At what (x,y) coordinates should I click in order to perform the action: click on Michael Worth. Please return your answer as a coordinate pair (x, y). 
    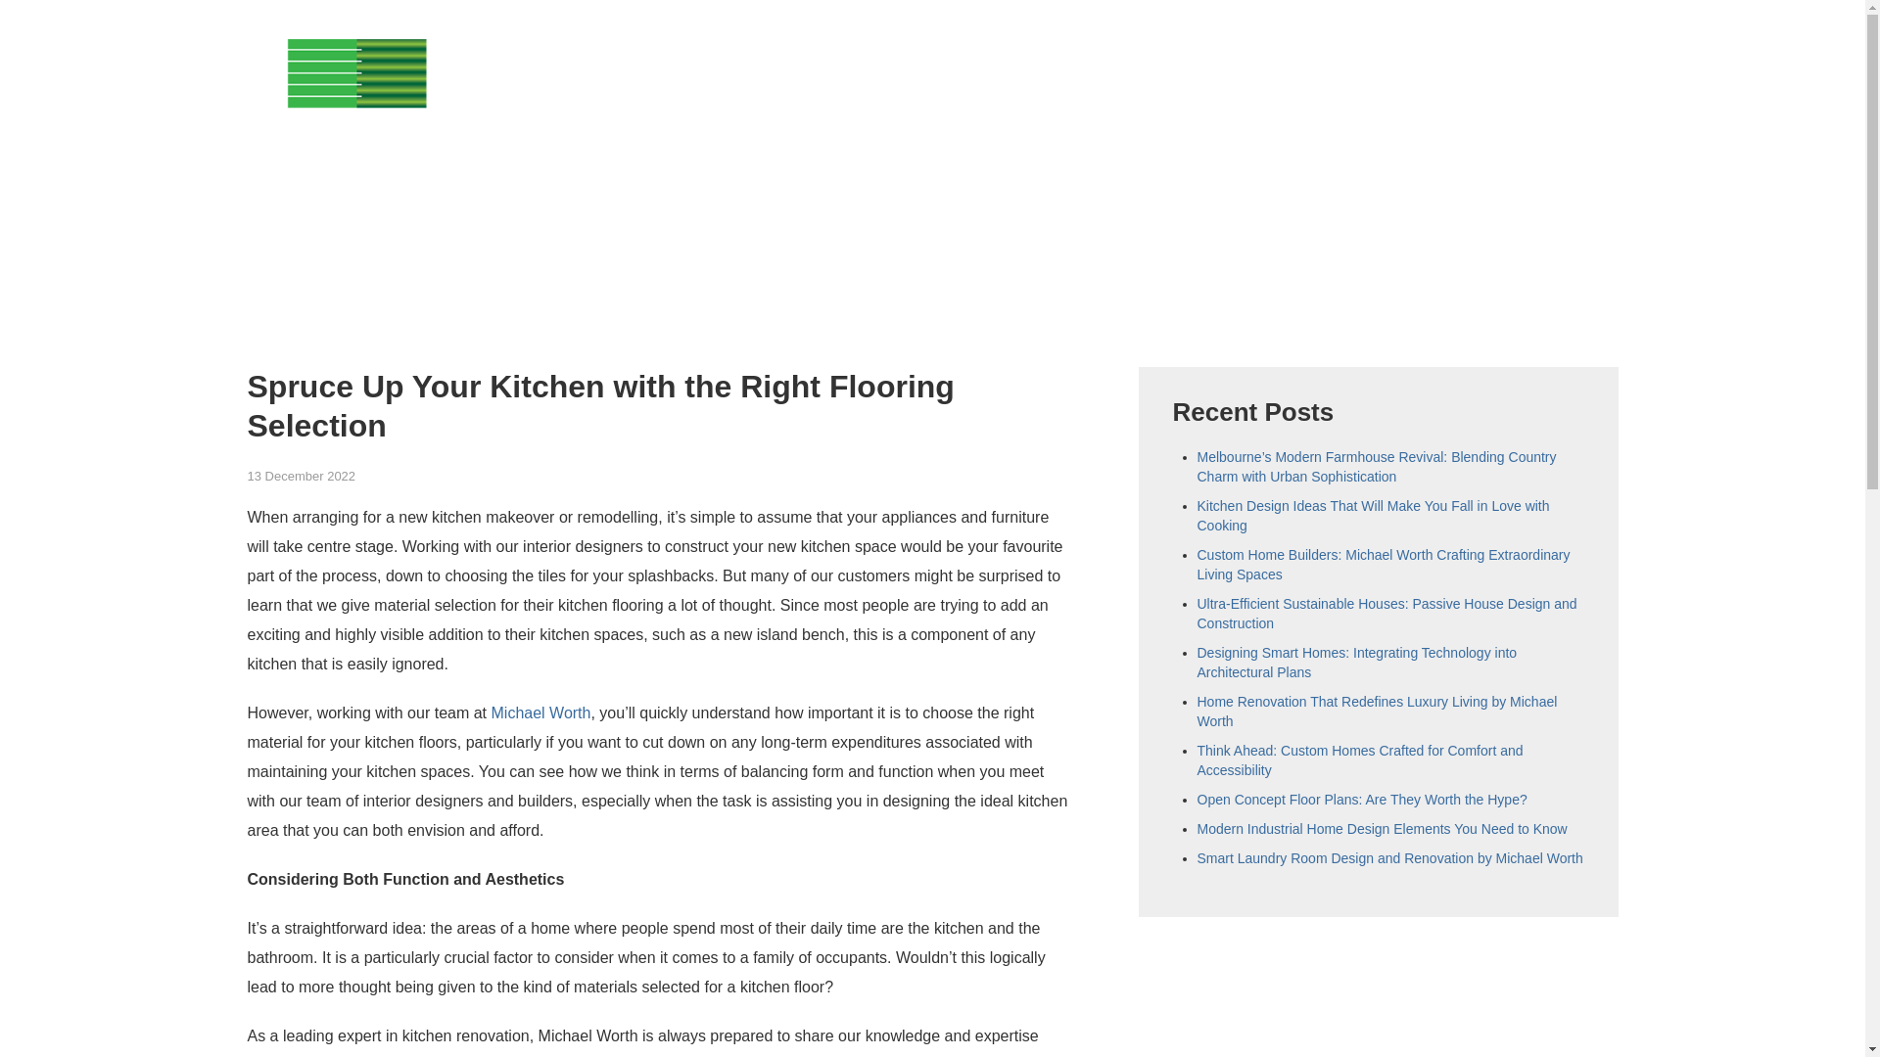
    Looking at the image, I should click on (540, 712).